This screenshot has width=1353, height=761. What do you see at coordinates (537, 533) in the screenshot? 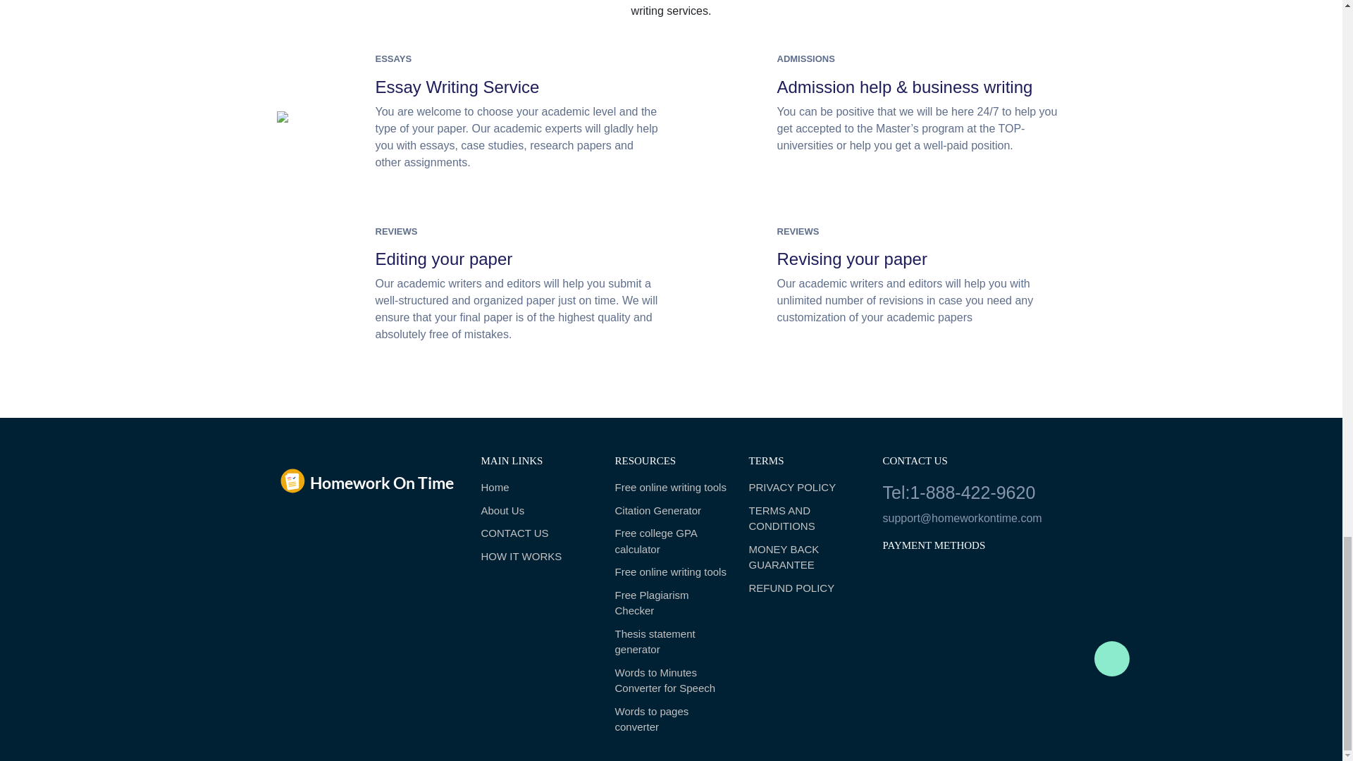
I see `CONTACT US` at bounding box center [537, 533].